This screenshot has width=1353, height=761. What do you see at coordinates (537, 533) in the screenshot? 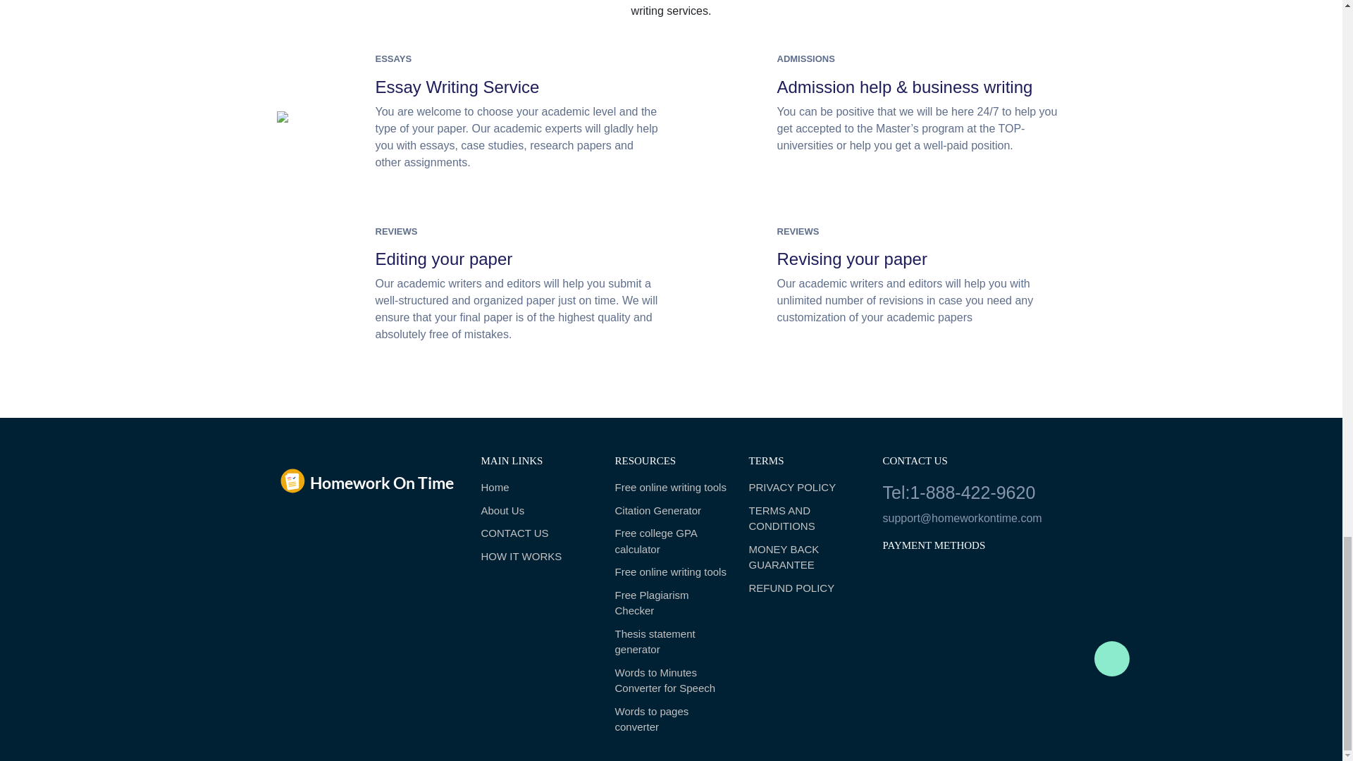
I see `CONTACT US` at bounding box center [537, 533].